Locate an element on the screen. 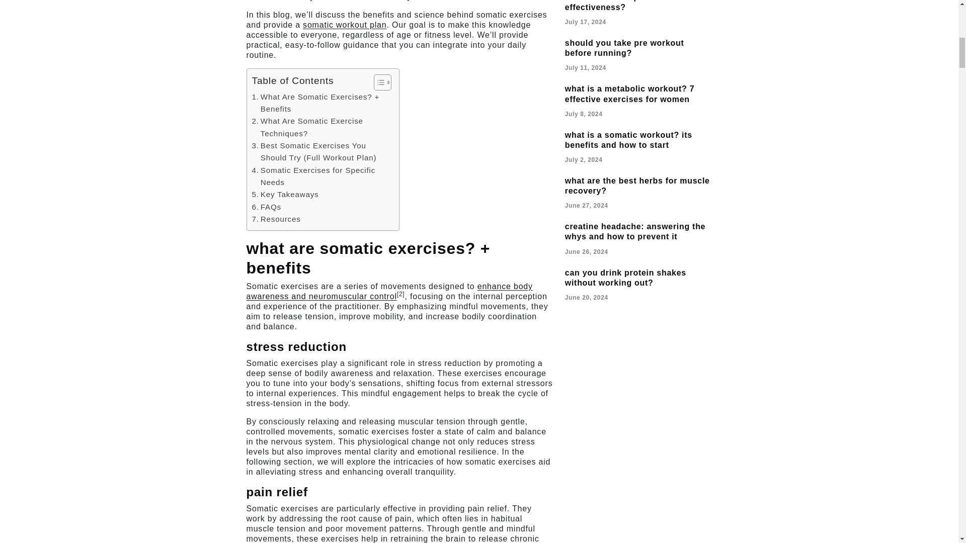  Somatic Exercises for Specific Needs is located at coordinates (320, 176).